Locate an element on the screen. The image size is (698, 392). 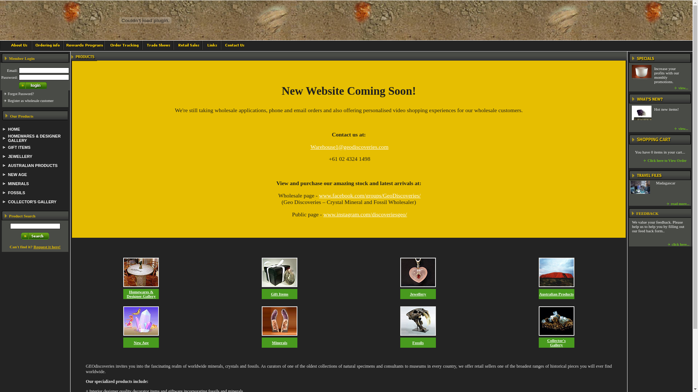
click here... is located at coordinates (681, 245).